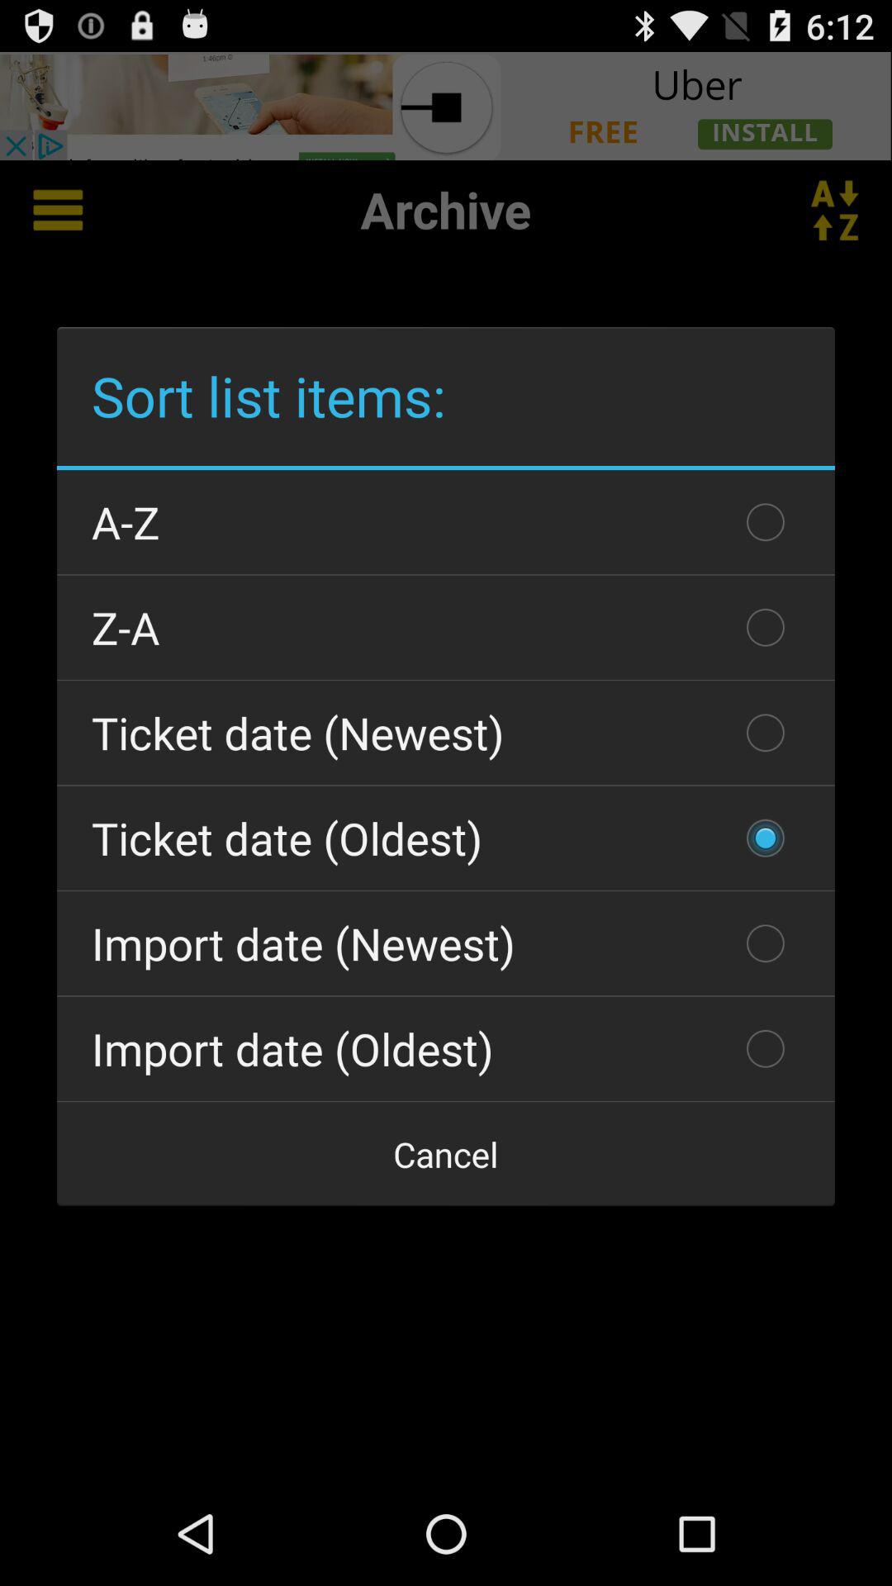  What do you see at coordinates (446, 1154) in the screenshot?
I see `jump until the cancel item` at bounding box center [446, 1154].